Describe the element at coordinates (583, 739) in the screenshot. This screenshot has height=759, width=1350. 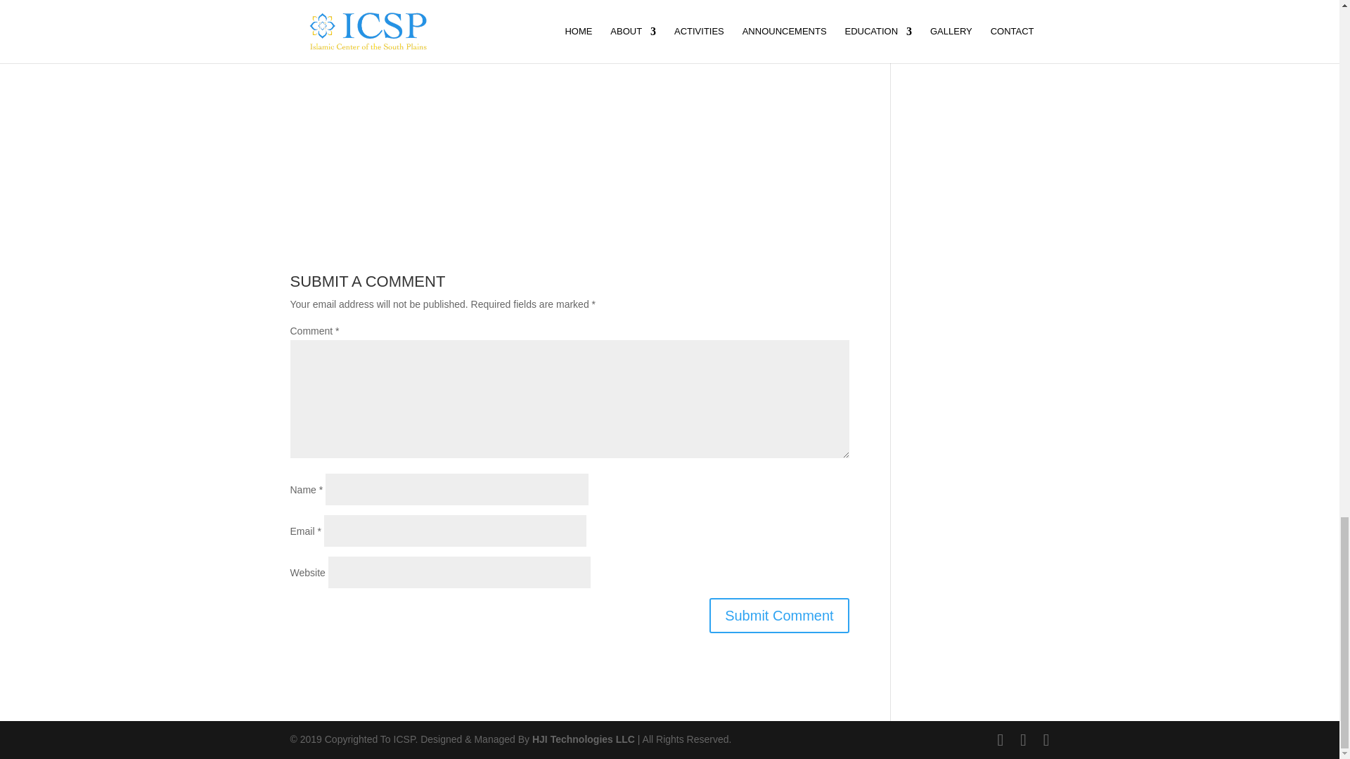
I see `HJI Technologies LLC` at that location.